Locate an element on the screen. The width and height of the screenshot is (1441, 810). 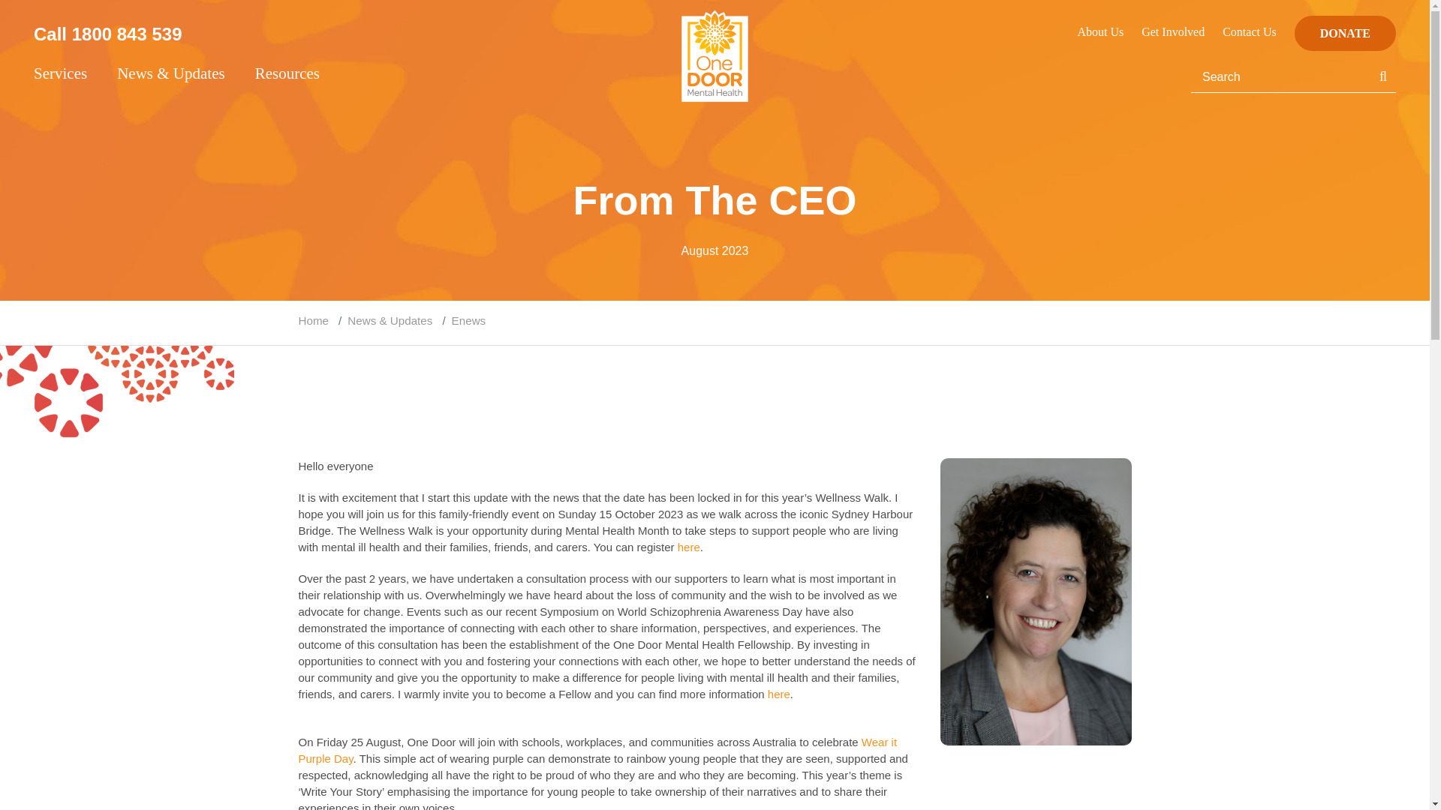
Services is located at coordinates (75, 76).